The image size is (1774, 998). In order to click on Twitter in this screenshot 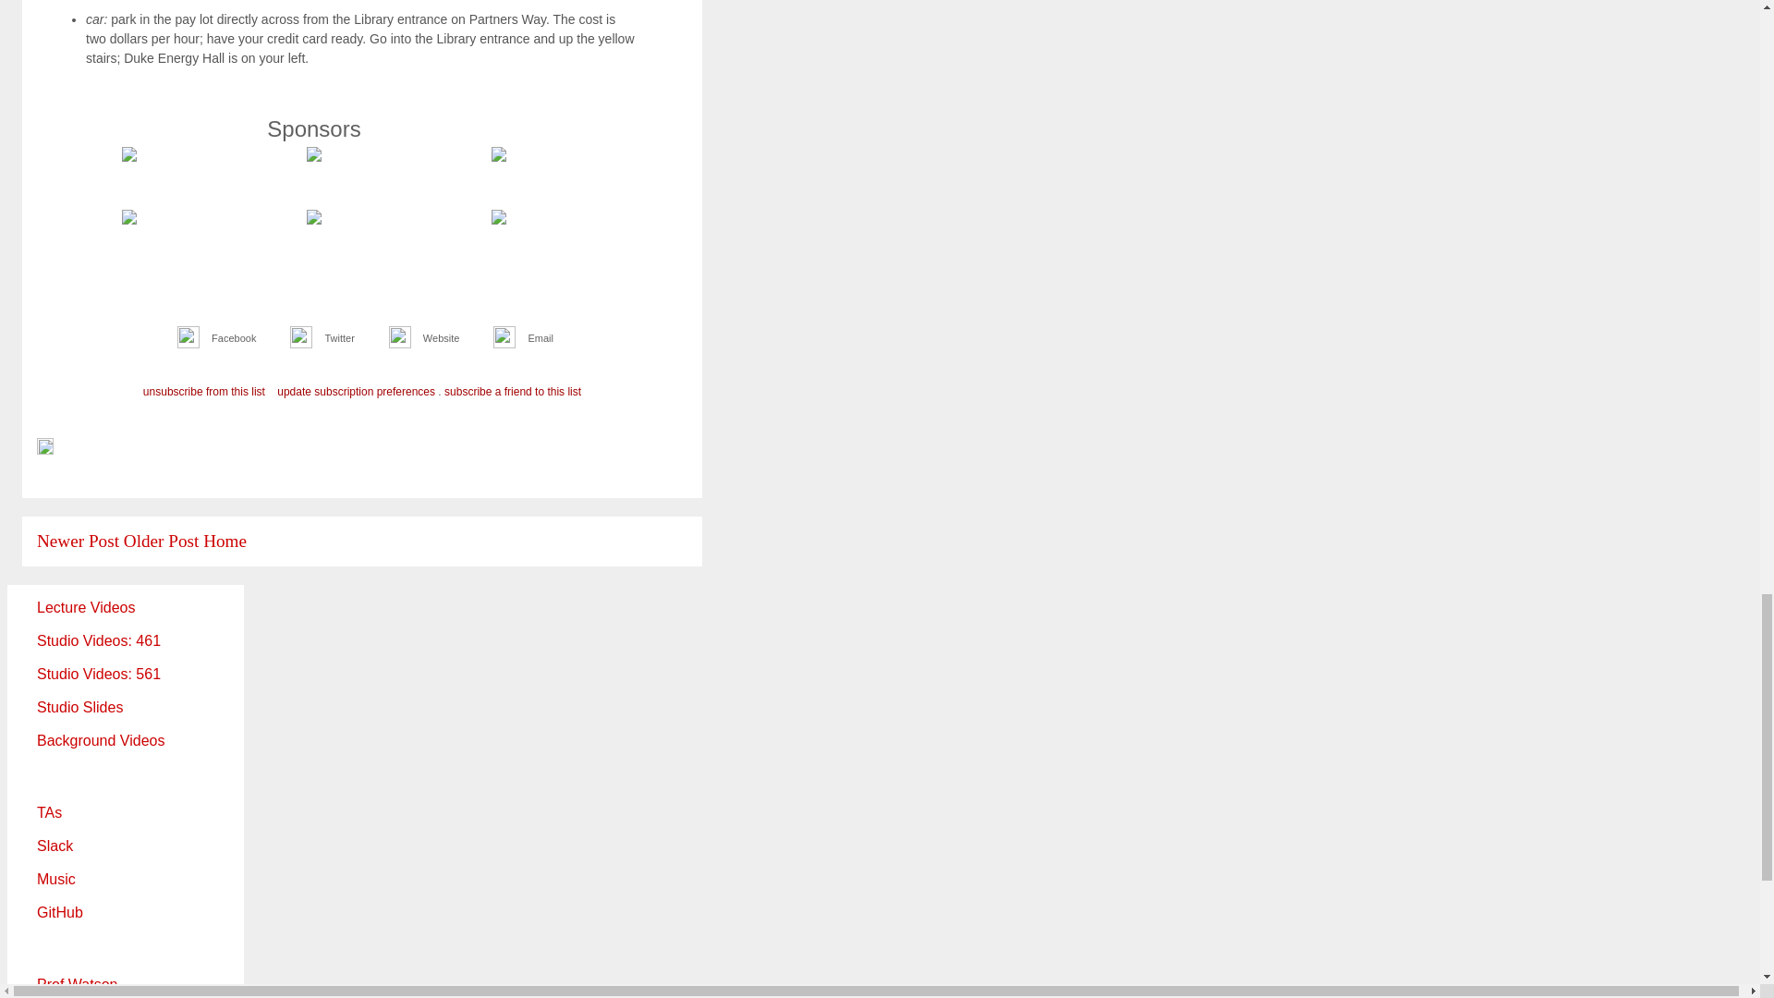, I will do `click(338, 337)`.